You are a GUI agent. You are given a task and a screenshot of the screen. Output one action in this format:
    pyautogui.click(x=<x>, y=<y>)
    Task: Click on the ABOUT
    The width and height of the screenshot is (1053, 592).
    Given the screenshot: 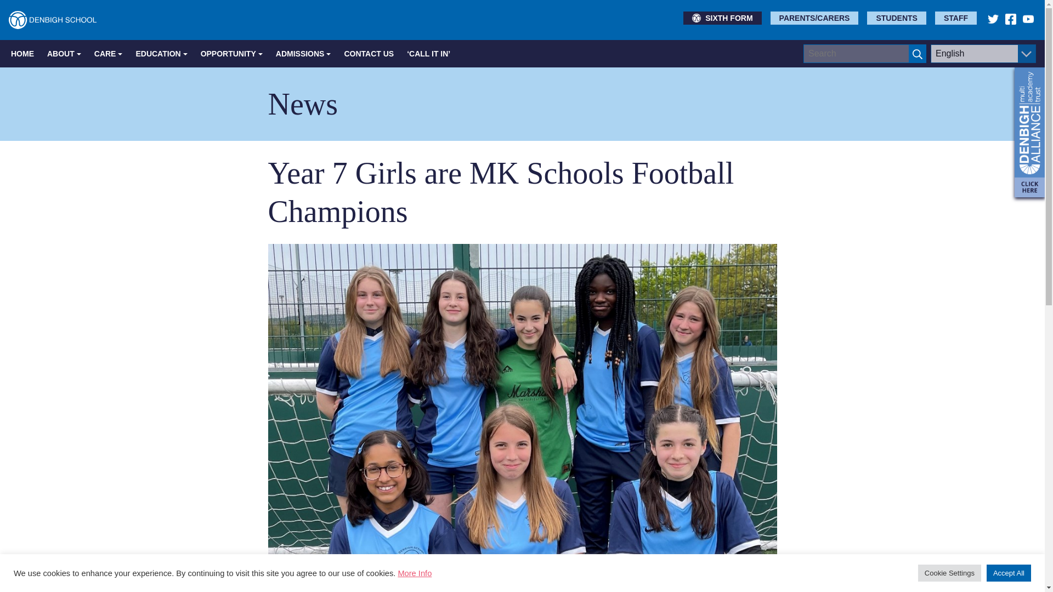 What is the action you would take?
    pyautogui.click(x=64, y=54)
    